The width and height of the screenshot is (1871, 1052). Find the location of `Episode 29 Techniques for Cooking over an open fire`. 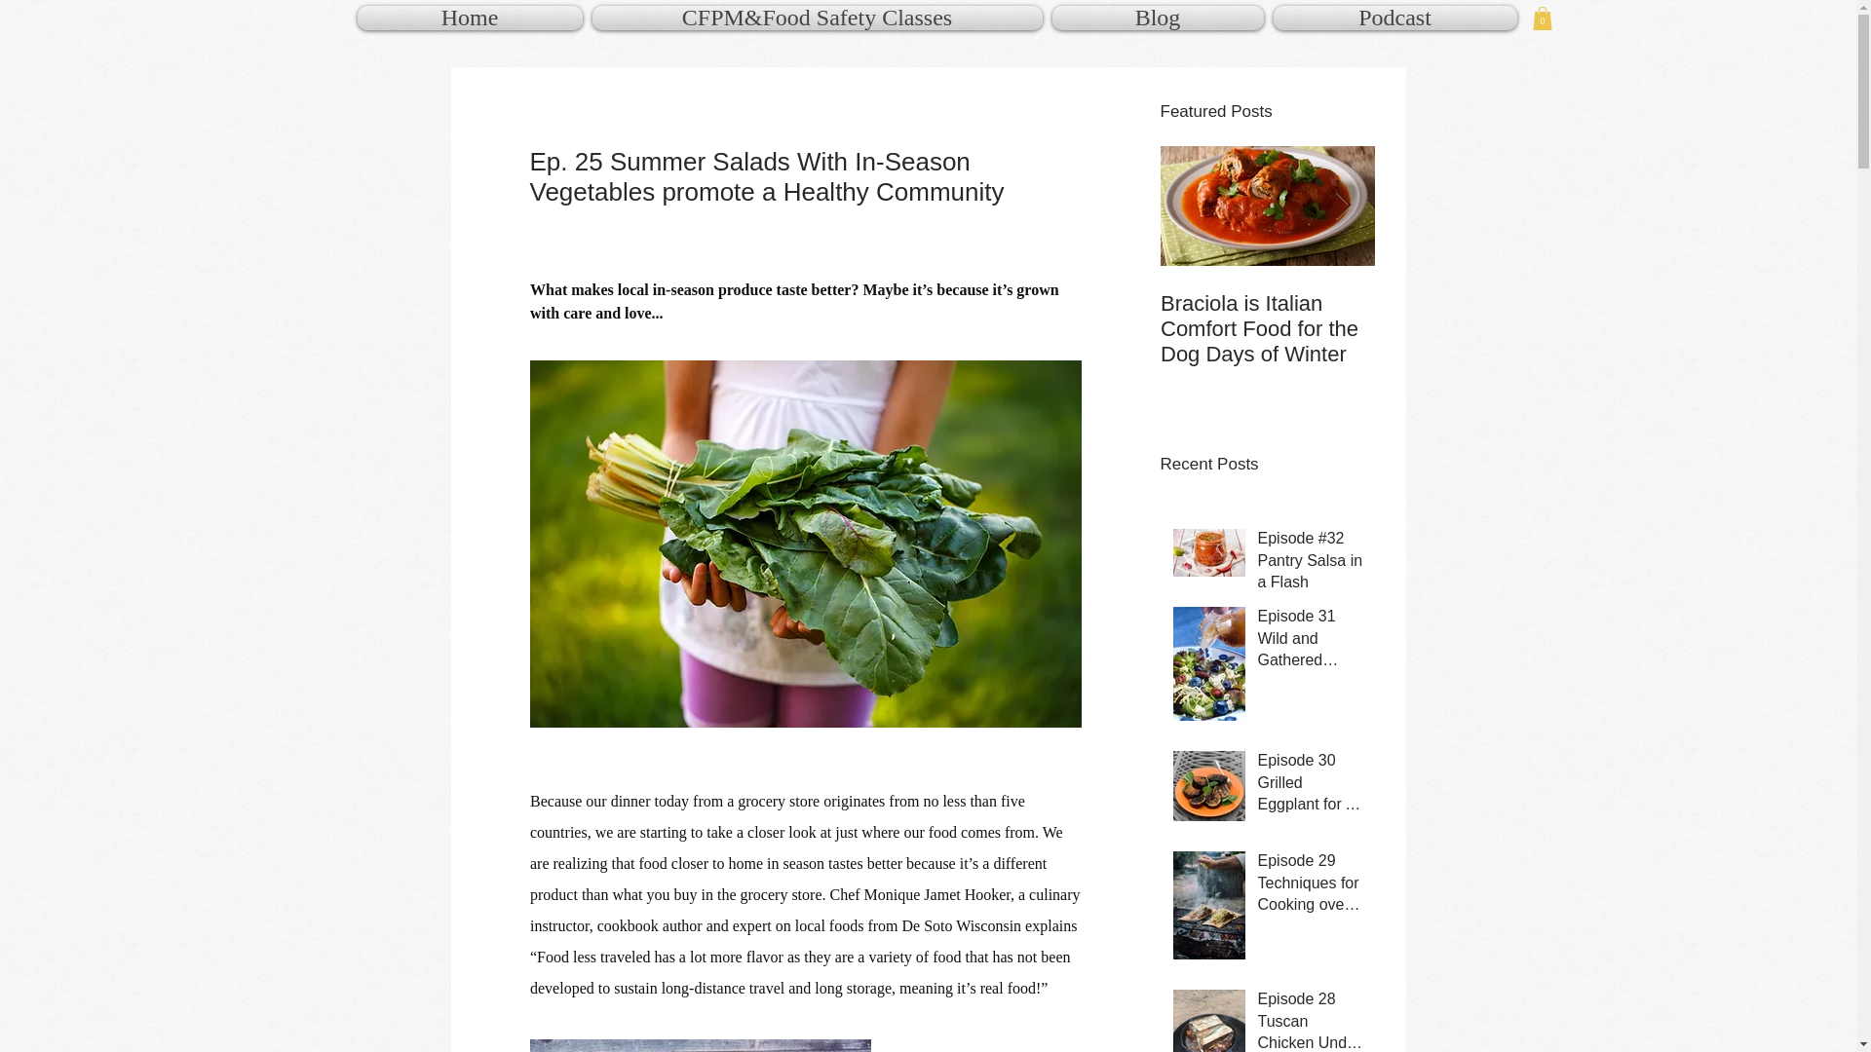

Episode 29 Techniques for Cooking over an open fire is located at coordinates (1310, 886).